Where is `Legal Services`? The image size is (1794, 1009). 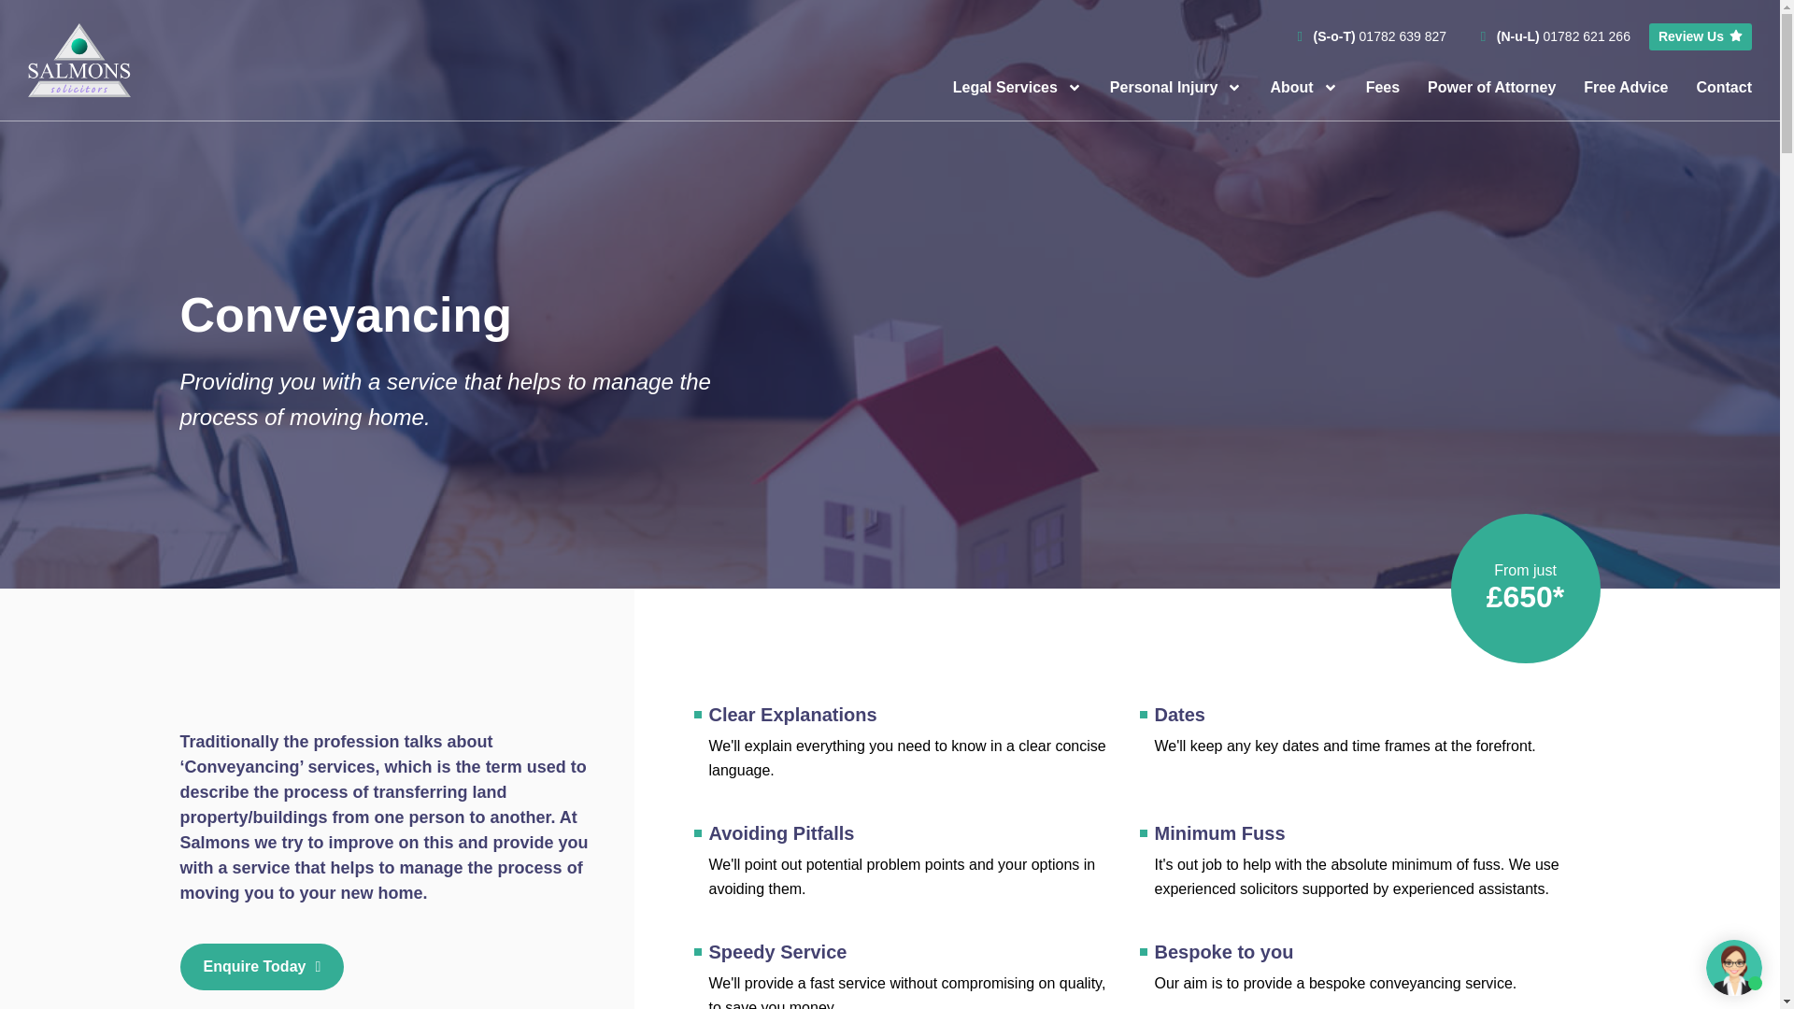
Legal Services is located at coordinates (1017, 88).